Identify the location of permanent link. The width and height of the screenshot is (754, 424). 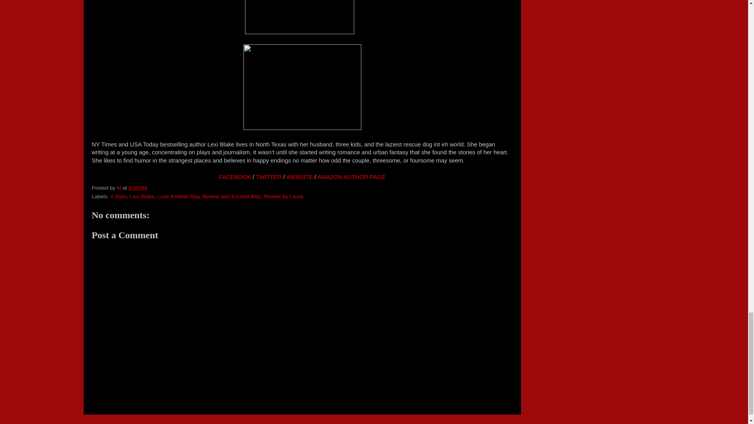
(137, 188).